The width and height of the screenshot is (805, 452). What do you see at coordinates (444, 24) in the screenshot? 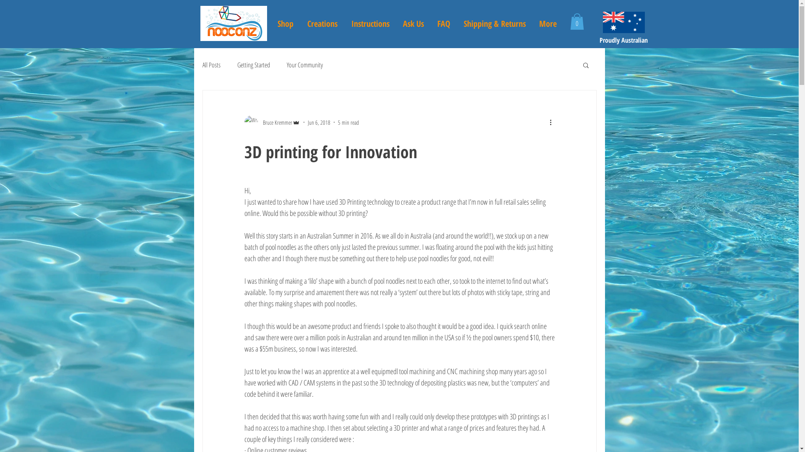
I see `FAQ` at bounding box center [444, 24].